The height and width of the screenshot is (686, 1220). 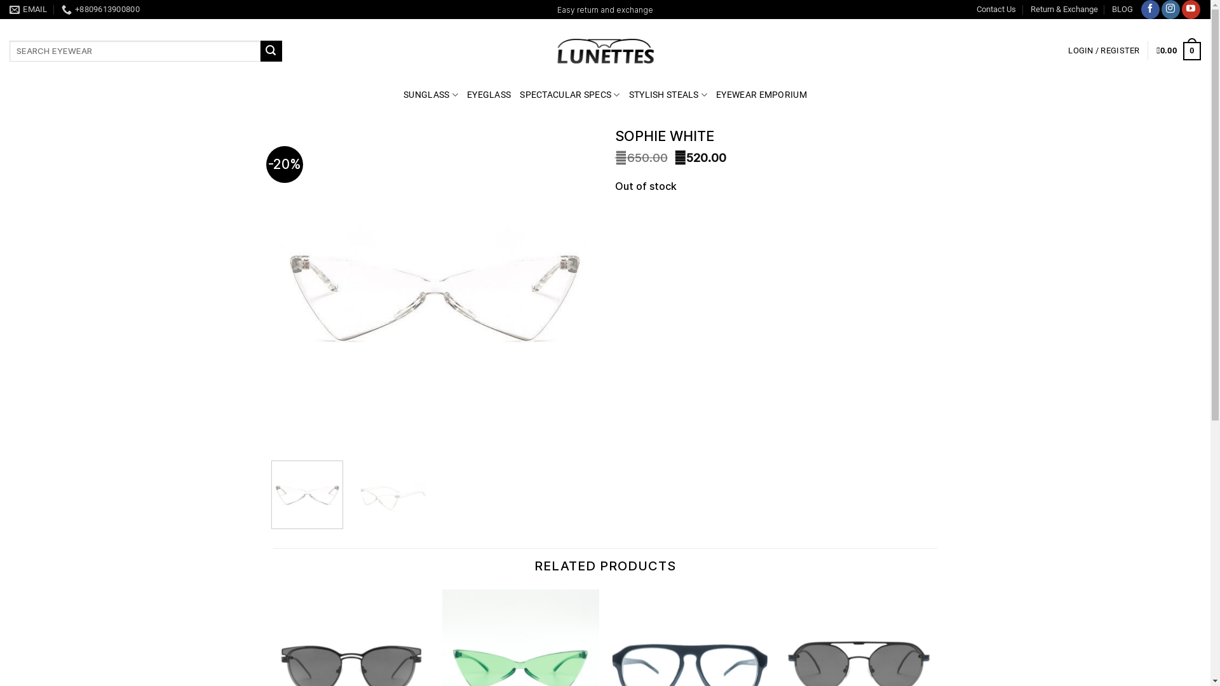 What do you see at coordinates (1191, 10) in the screenshot?
I see `Follow on YouTube` at bounding box center [1191, 10].